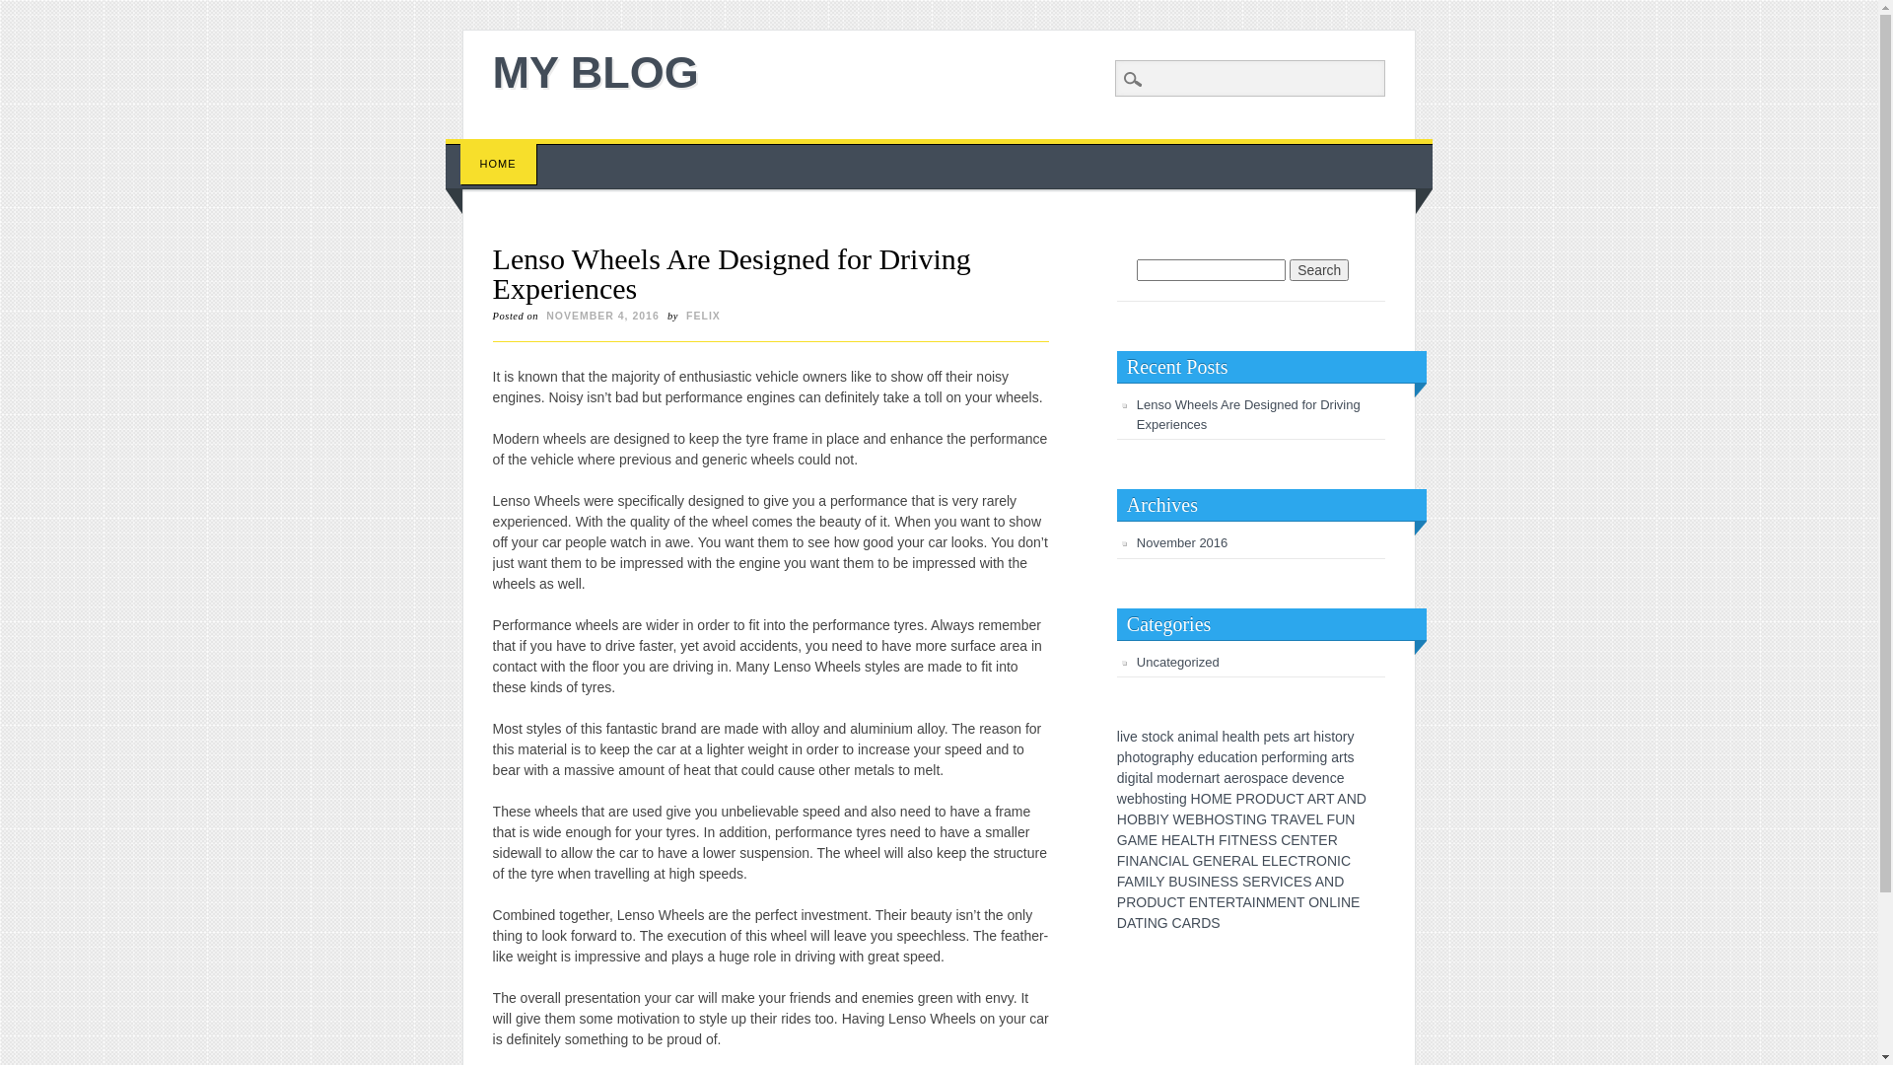 The image size is (1893, 1065). What do you see at coordinates (1301, 819) in the screenshot?
I see `V` at bounding box center [1301, 819].